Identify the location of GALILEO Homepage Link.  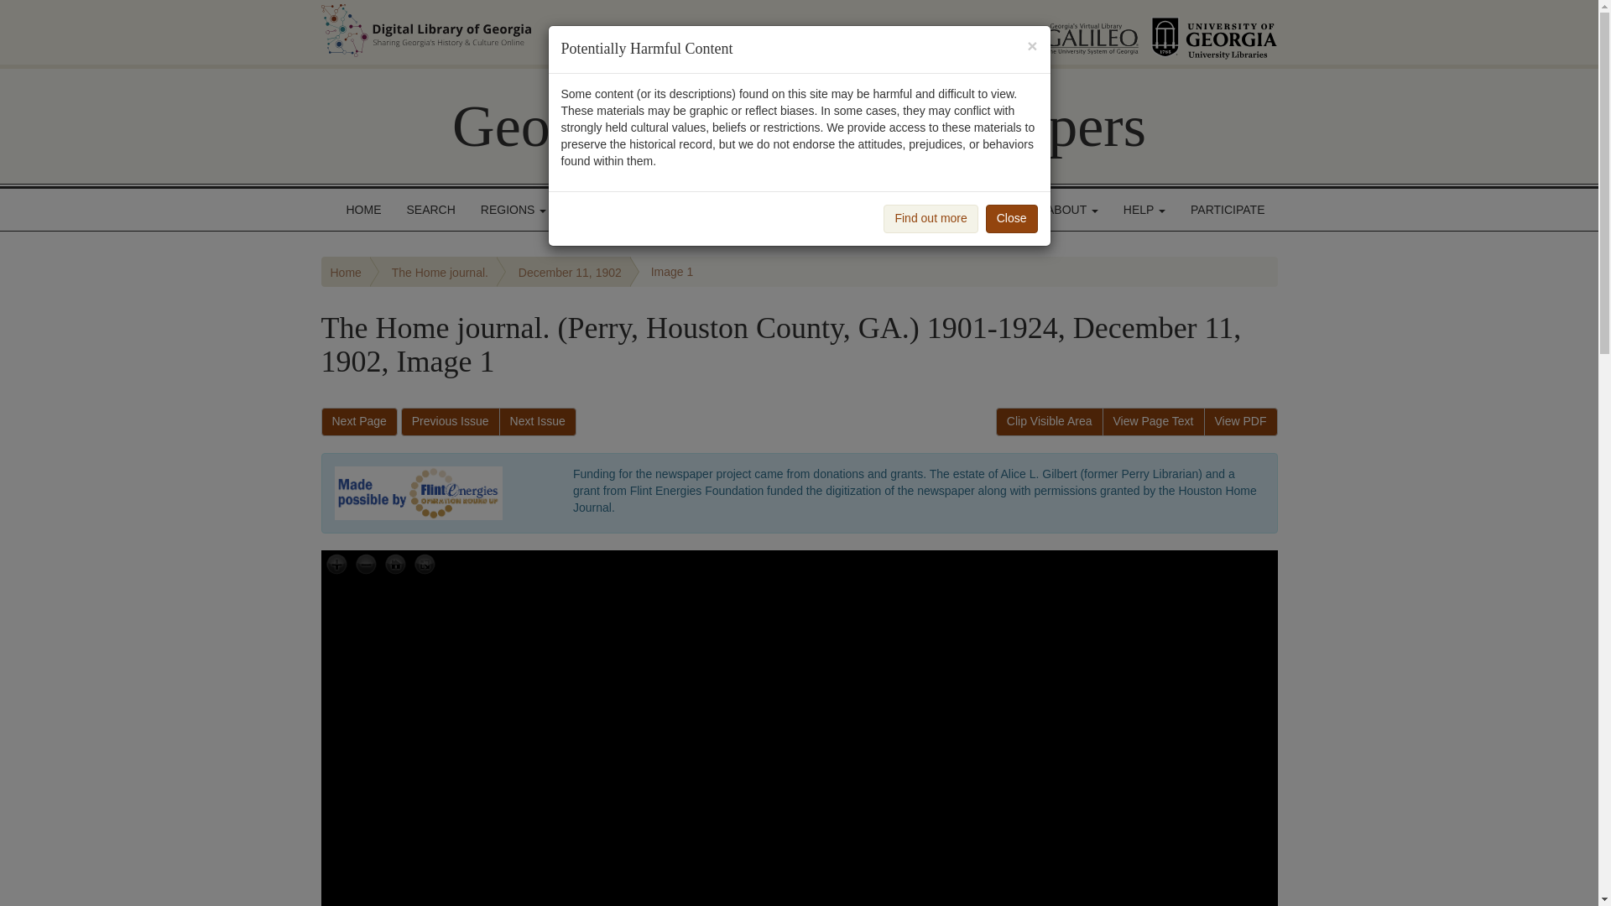
(1071, 32).